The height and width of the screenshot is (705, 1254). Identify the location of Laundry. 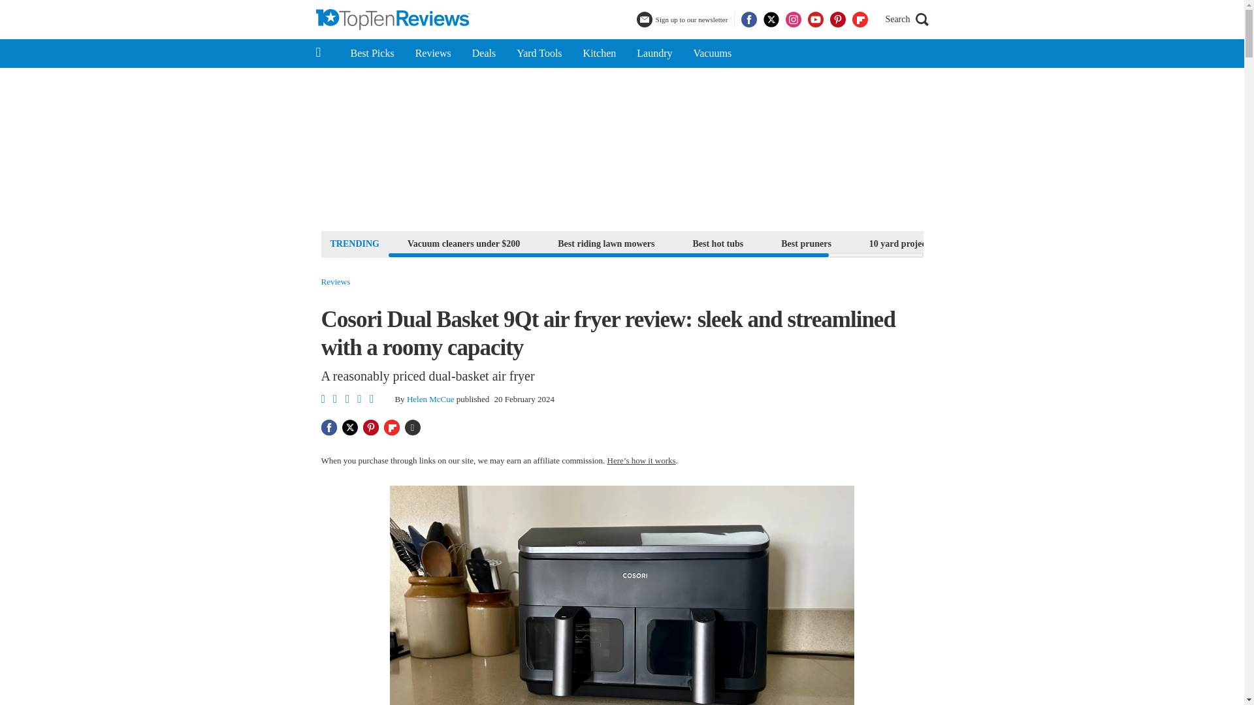
(654, 54).